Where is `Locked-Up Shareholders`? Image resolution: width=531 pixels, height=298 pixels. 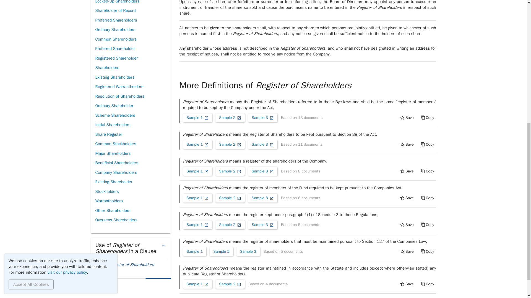 Locked-Up Shareholders is located at coordinates (117, 3).